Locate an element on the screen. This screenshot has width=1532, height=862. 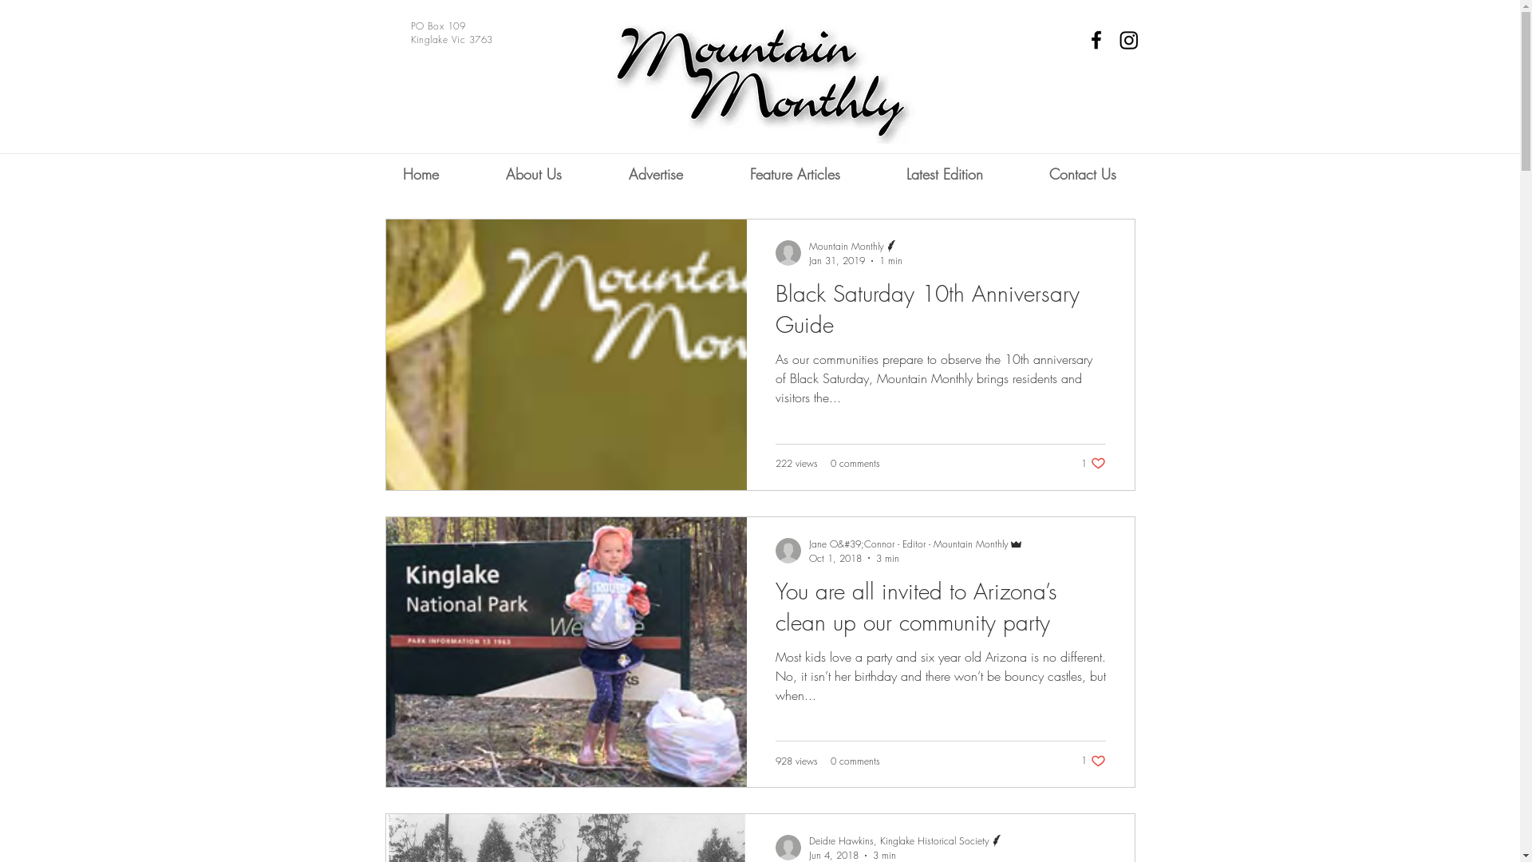
0 comments is located at coordinates (855, 760).